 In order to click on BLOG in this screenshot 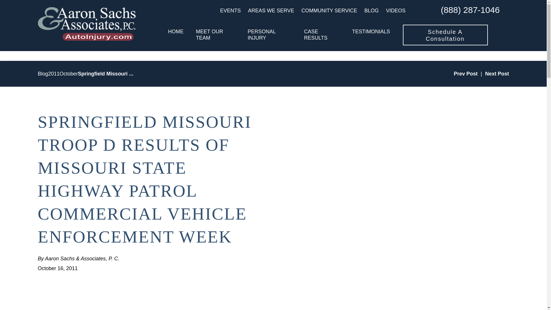, I will do `click(371, 11)`.